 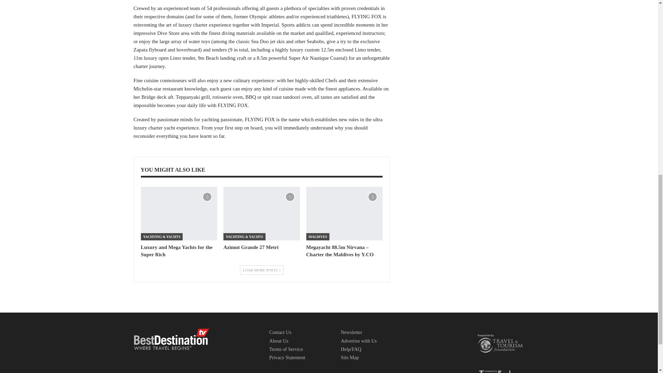 What do you see at coordinates (179, 213) in the screenshot?
I see `Luxury and Mega Yachts for the Super Rich` at bounding box center [179, 213].